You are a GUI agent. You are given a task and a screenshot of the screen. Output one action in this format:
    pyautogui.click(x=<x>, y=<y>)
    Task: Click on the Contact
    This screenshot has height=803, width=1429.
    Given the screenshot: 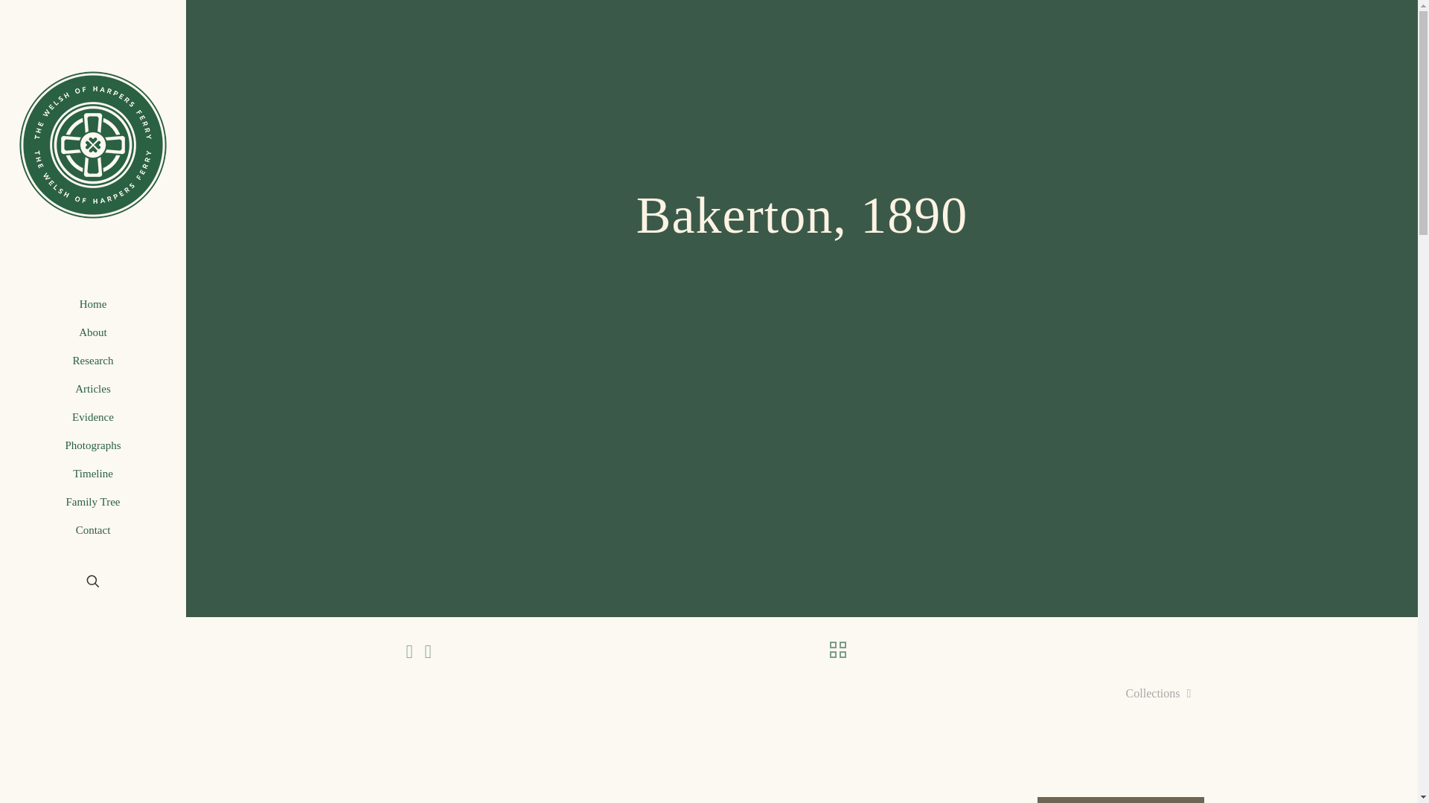 What is the action you would take?
    pyautogui.click(x=92, y=530)
    